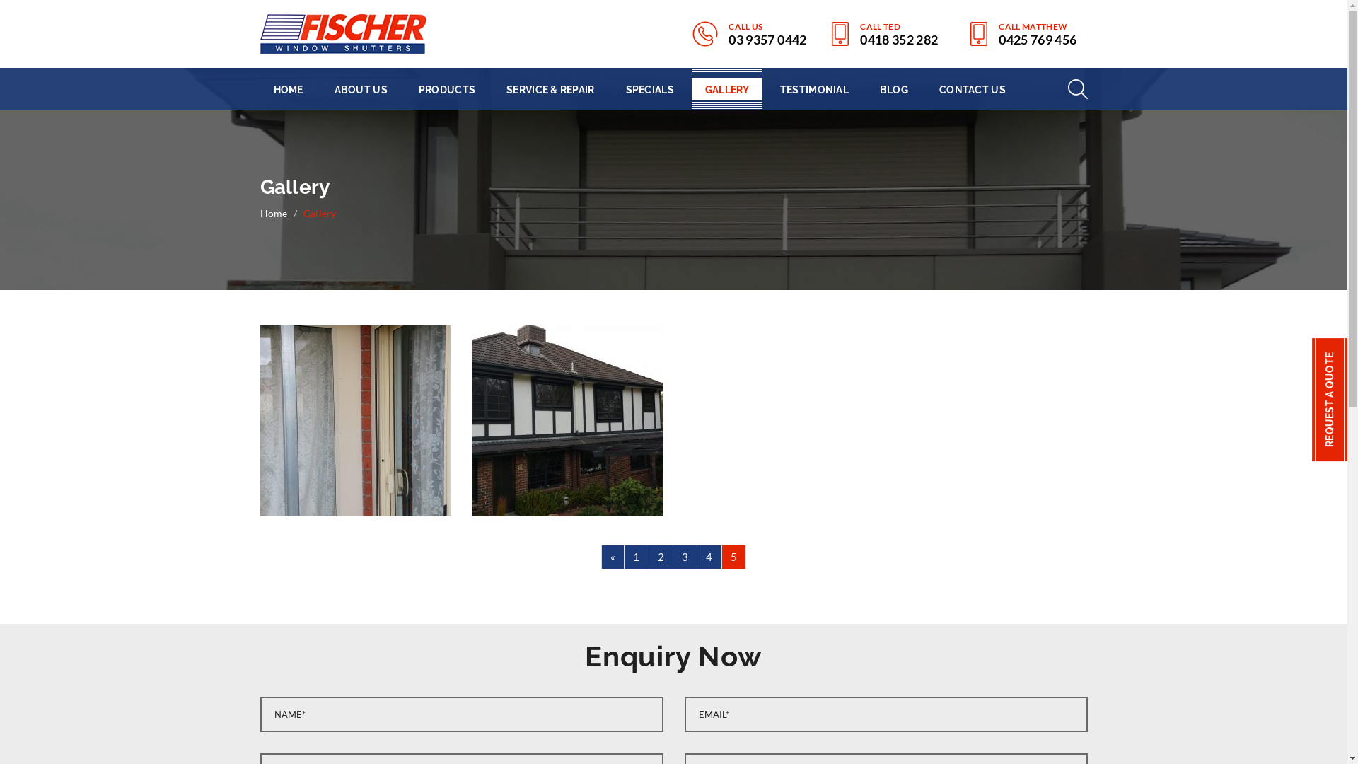 This screenshot has height=764, width=1358. Describe the element at coordinates (550, 89) in the screenshot. I see `SERVICE & REPAIR` at that location.